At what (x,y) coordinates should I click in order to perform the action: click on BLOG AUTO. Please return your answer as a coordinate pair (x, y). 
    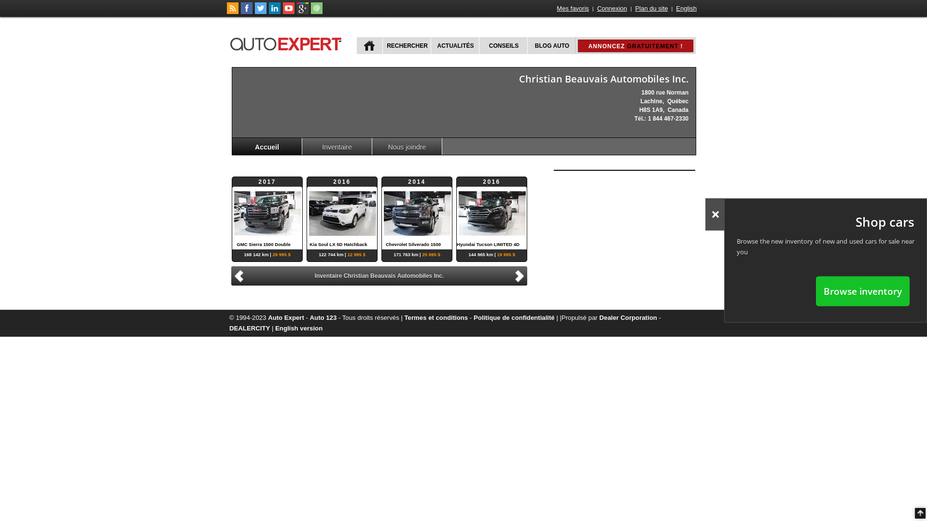
    Looking at the image, I should click on (551, 45).